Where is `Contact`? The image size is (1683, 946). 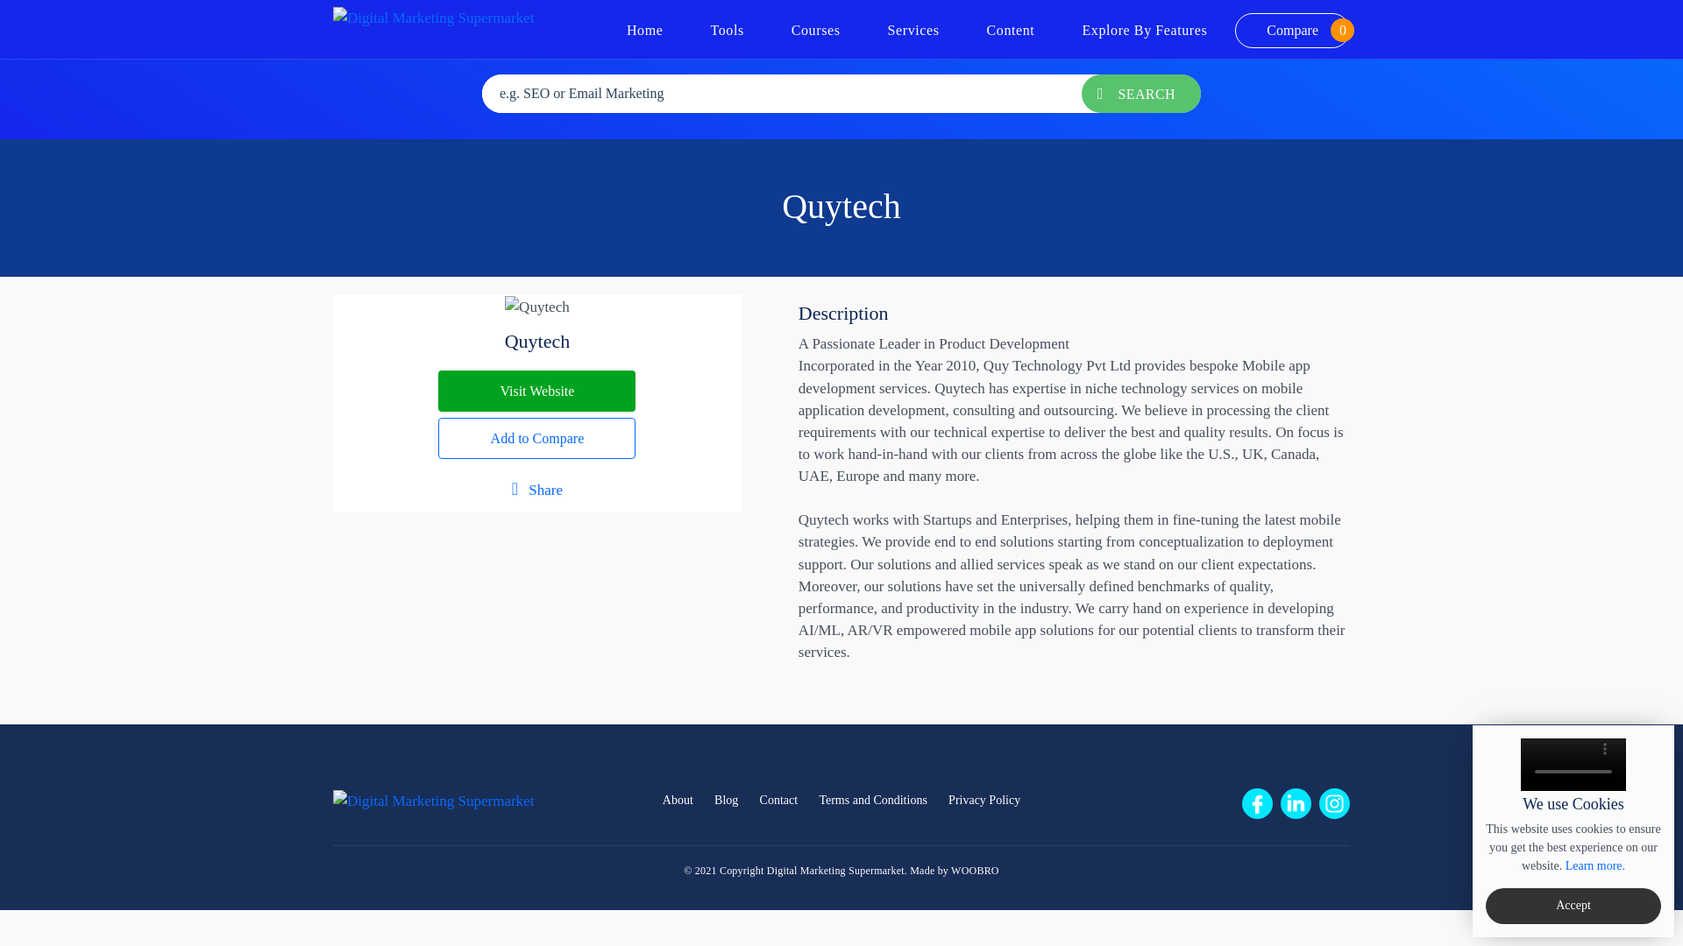 Contact is located at coordinates (1144, 30).